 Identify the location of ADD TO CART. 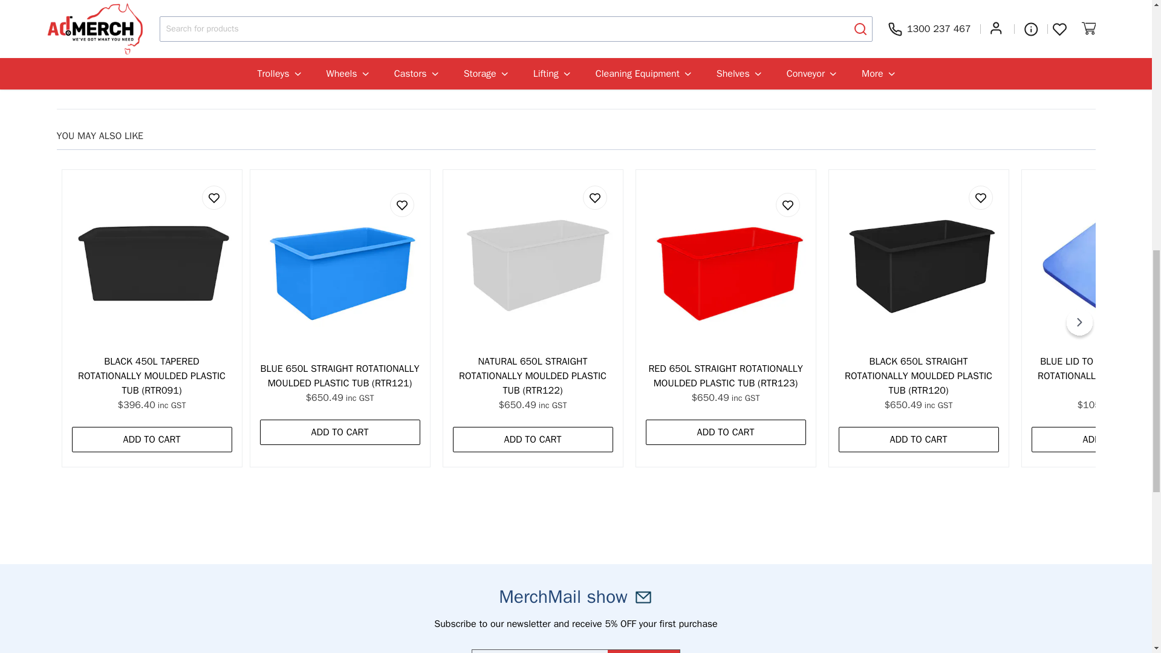
(726, 432).